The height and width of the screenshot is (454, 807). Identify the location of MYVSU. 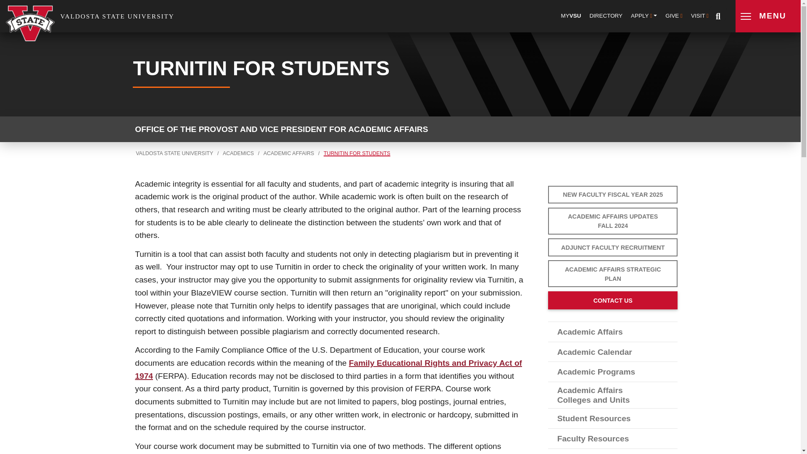
(571, 16).